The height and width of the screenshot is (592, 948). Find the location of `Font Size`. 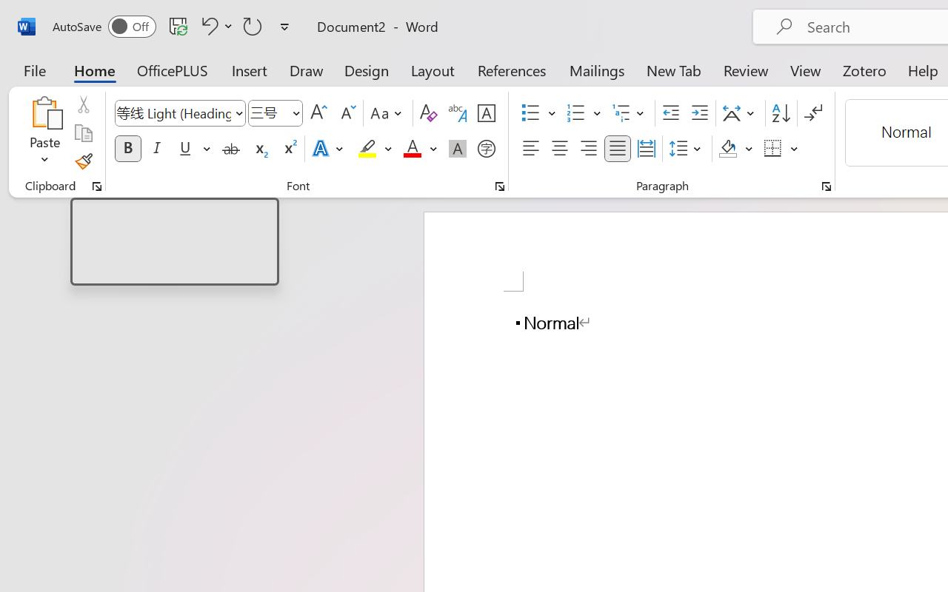

Font Size is located at coordinates (276, 113).